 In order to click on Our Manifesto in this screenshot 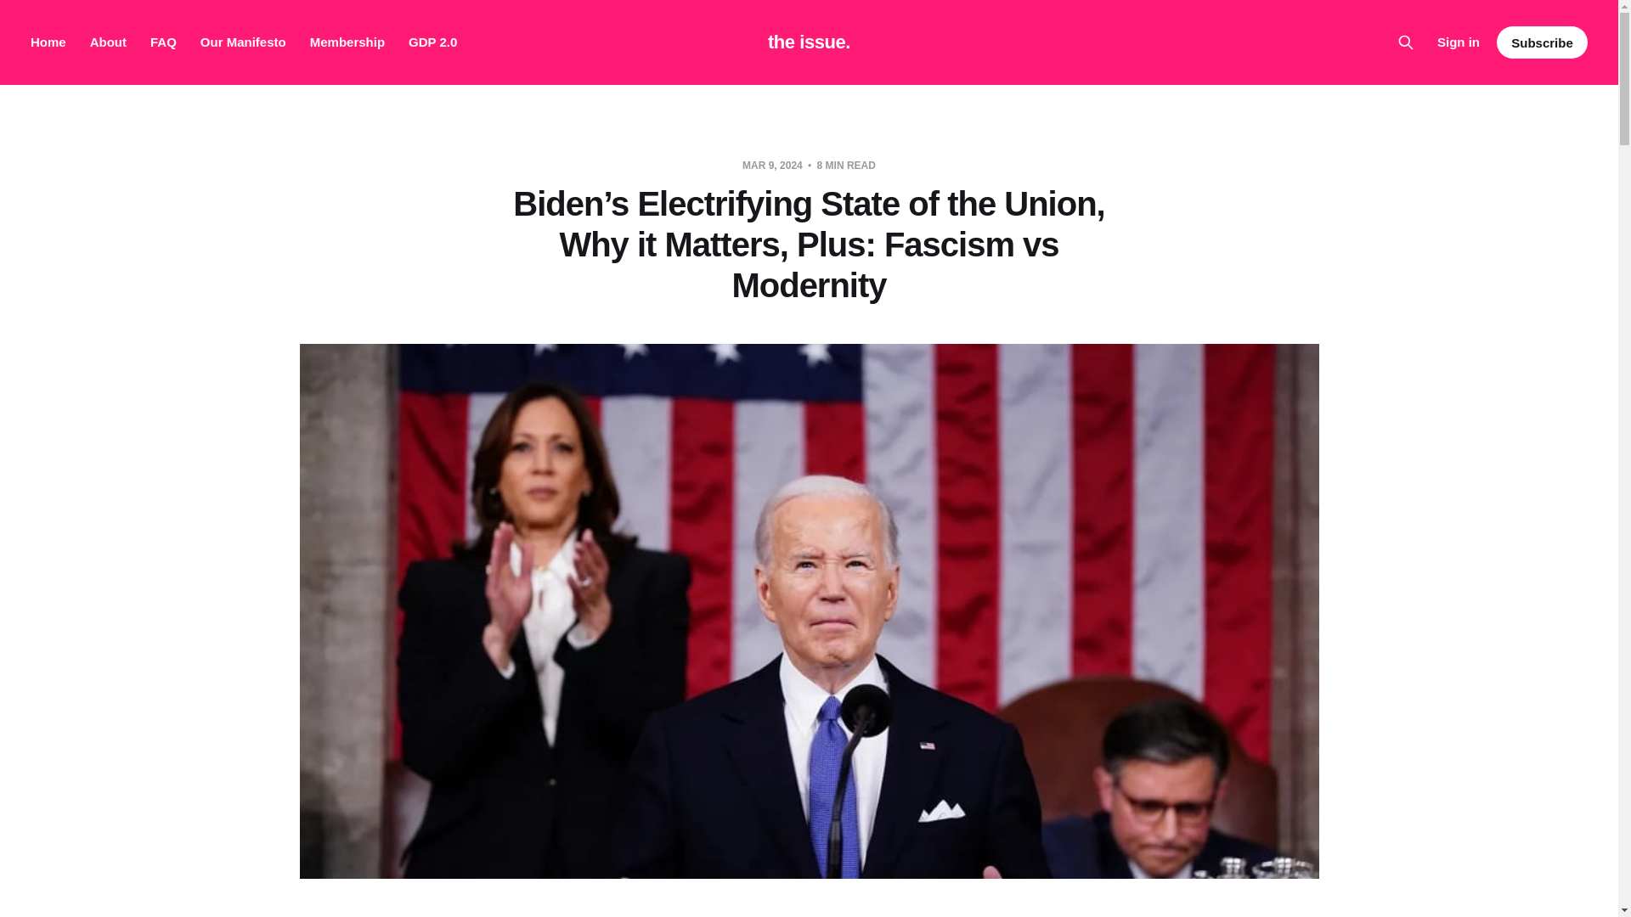, I will do `click(243, 42)`.